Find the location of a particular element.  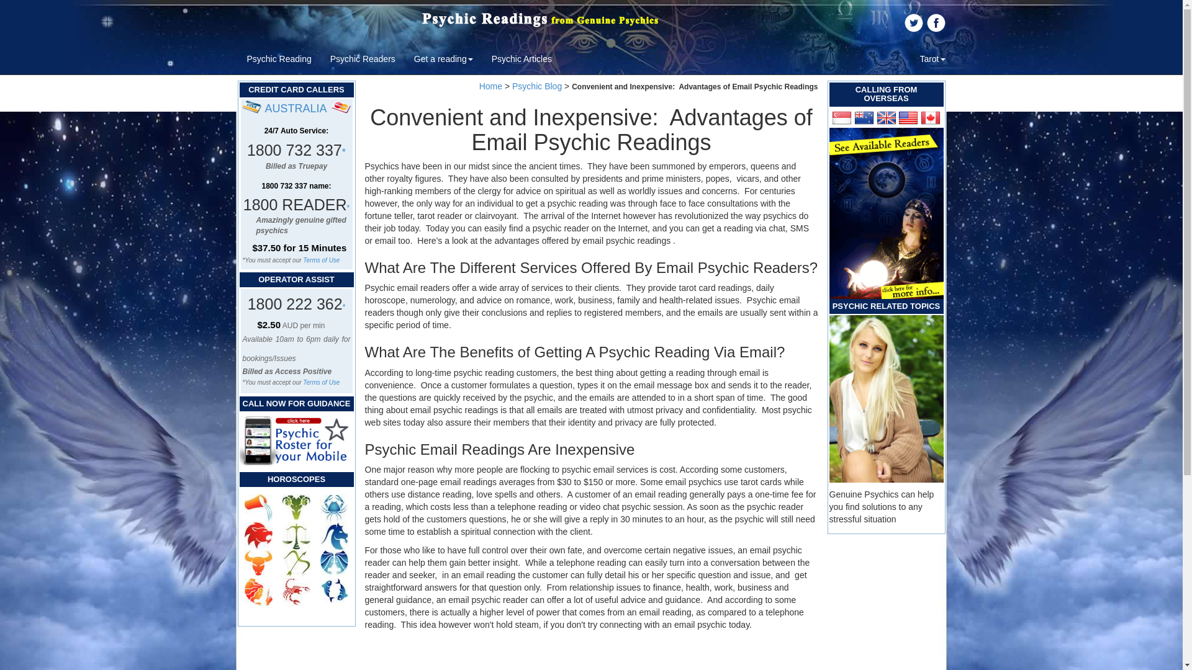

Follow Us on Twitter! is located at coordinates (913, 22).